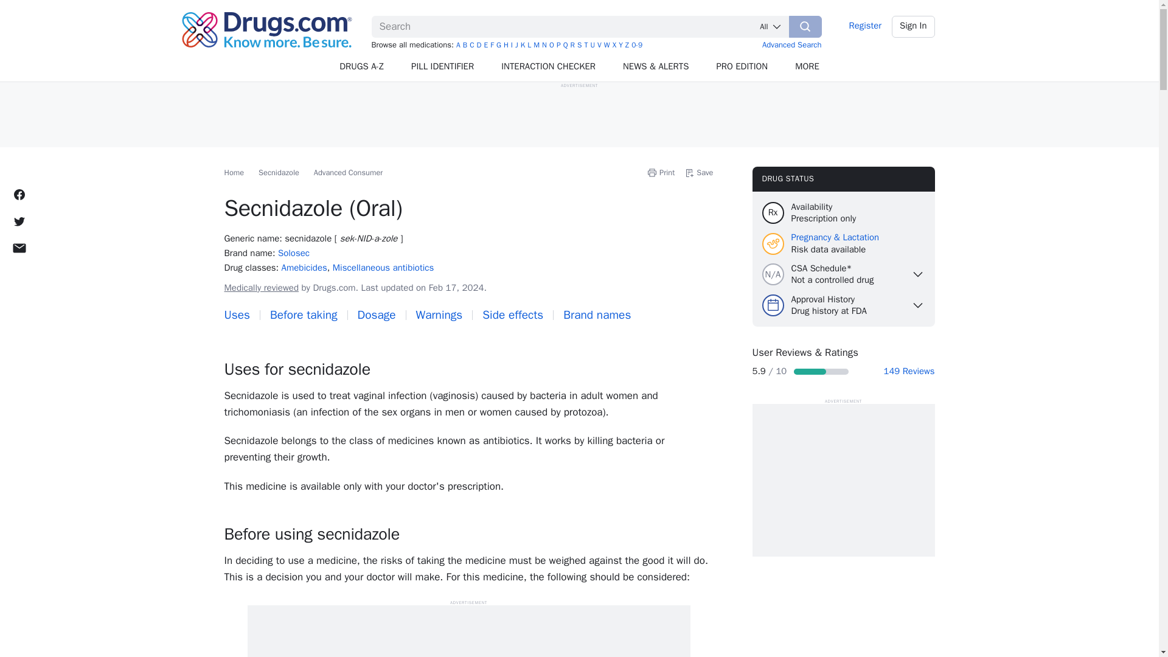 The width and height of the screenshot is (1168, 657). Describe the element at coordinates (620, 45) in the screenshot. I see `Y` at that location.